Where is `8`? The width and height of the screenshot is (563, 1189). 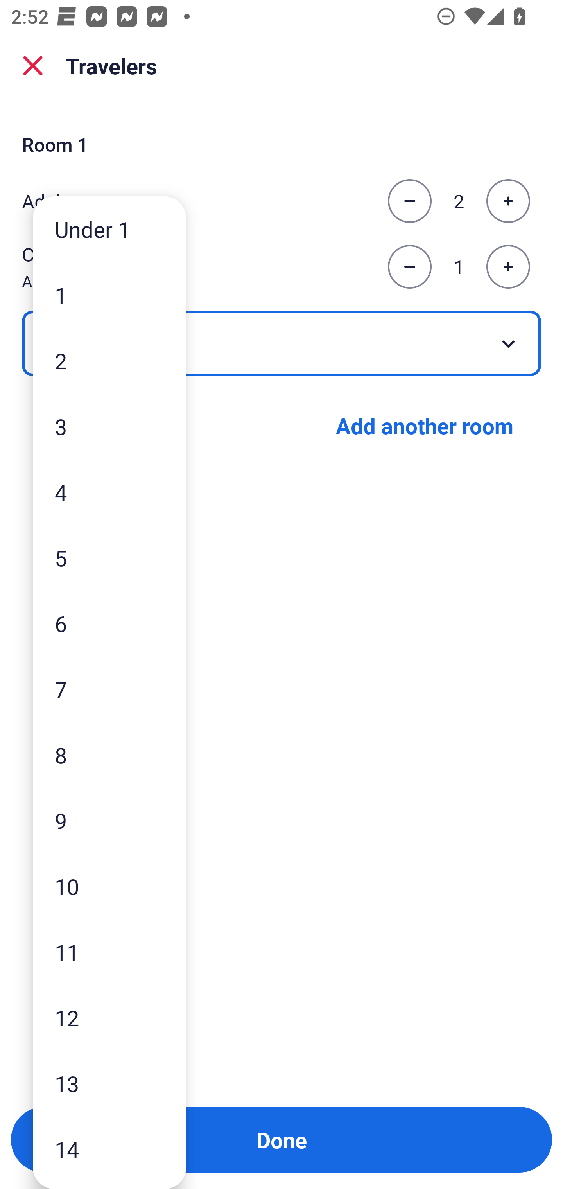
8 is located at coordinates (109, 754).